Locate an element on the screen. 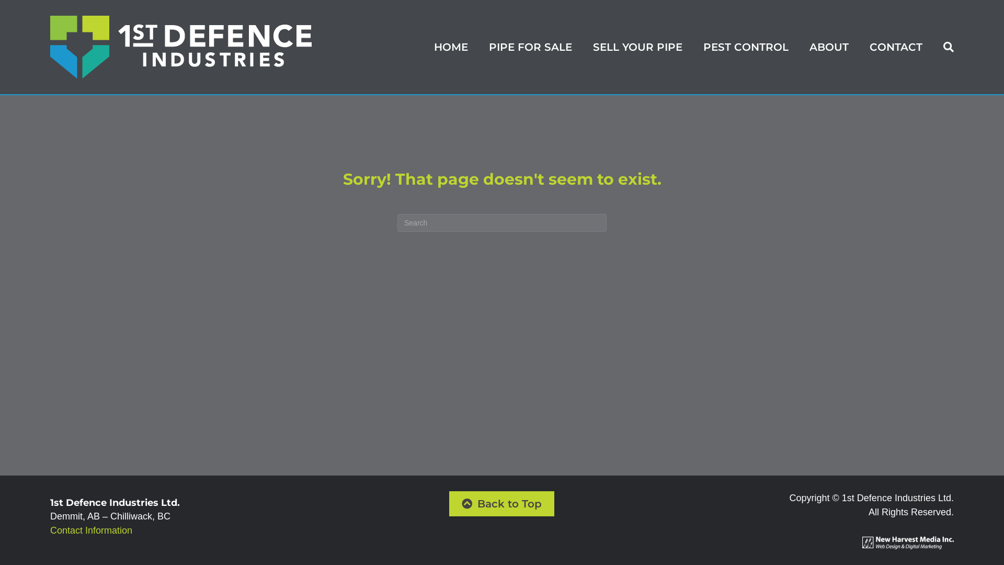  PIPE FOR SALE is located at coordinates (530, 47).